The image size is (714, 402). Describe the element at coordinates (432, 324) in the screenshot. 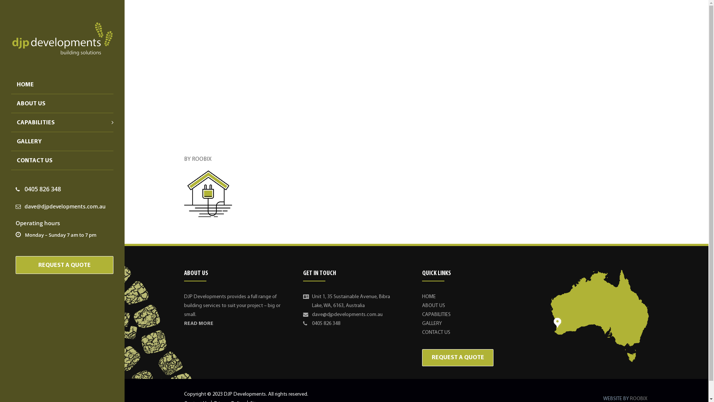

I see `GALLERY` at that location.